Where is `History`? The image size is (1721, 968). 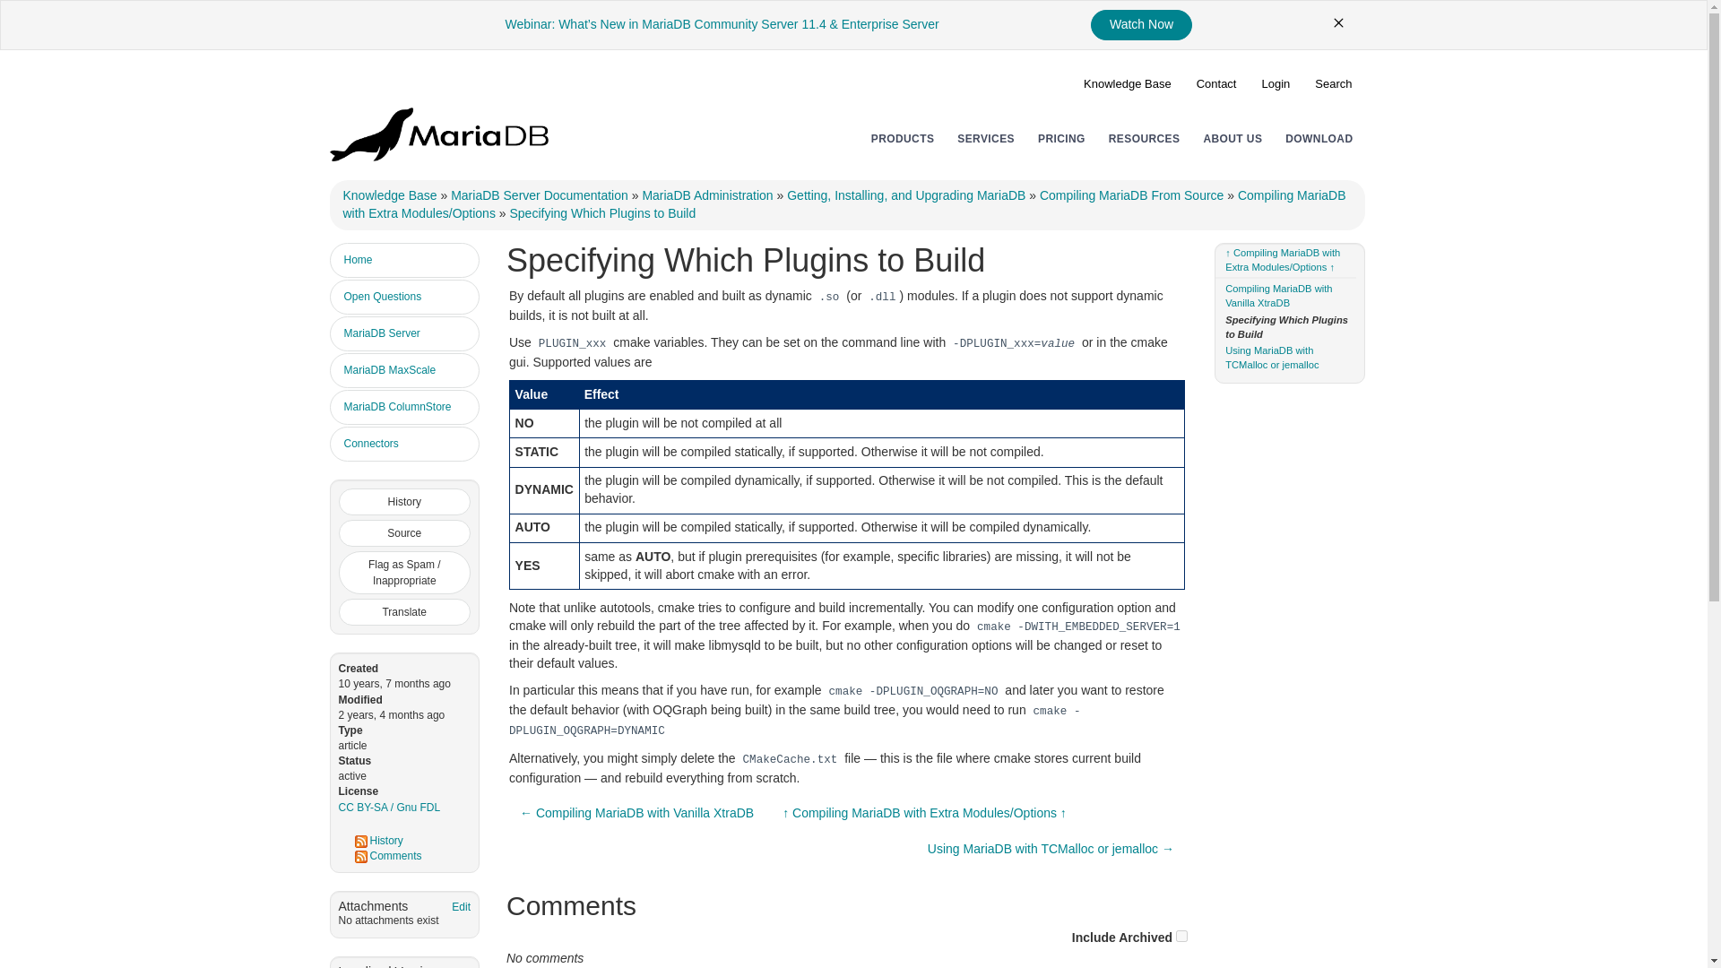
History is located at coordinates (405, 502).